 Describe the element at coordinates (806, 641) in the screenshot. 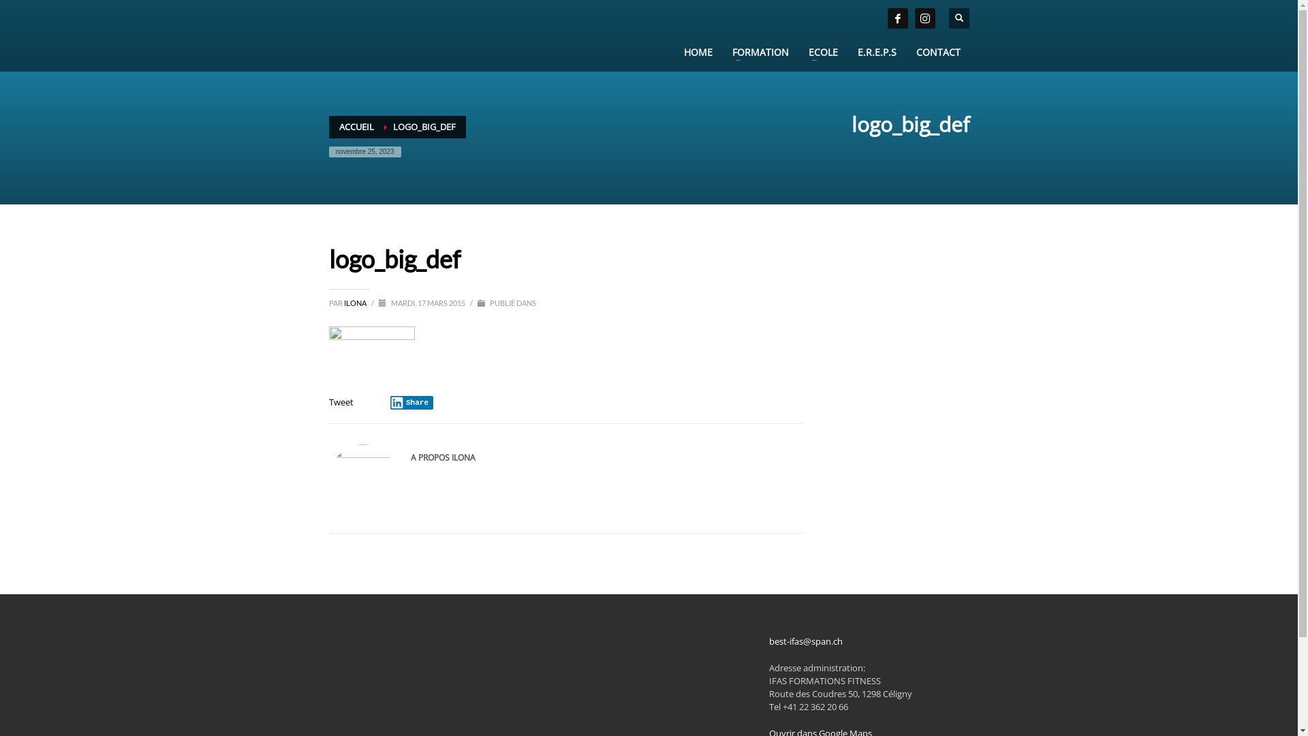

I see `best-ifas@span.ch` at that location.